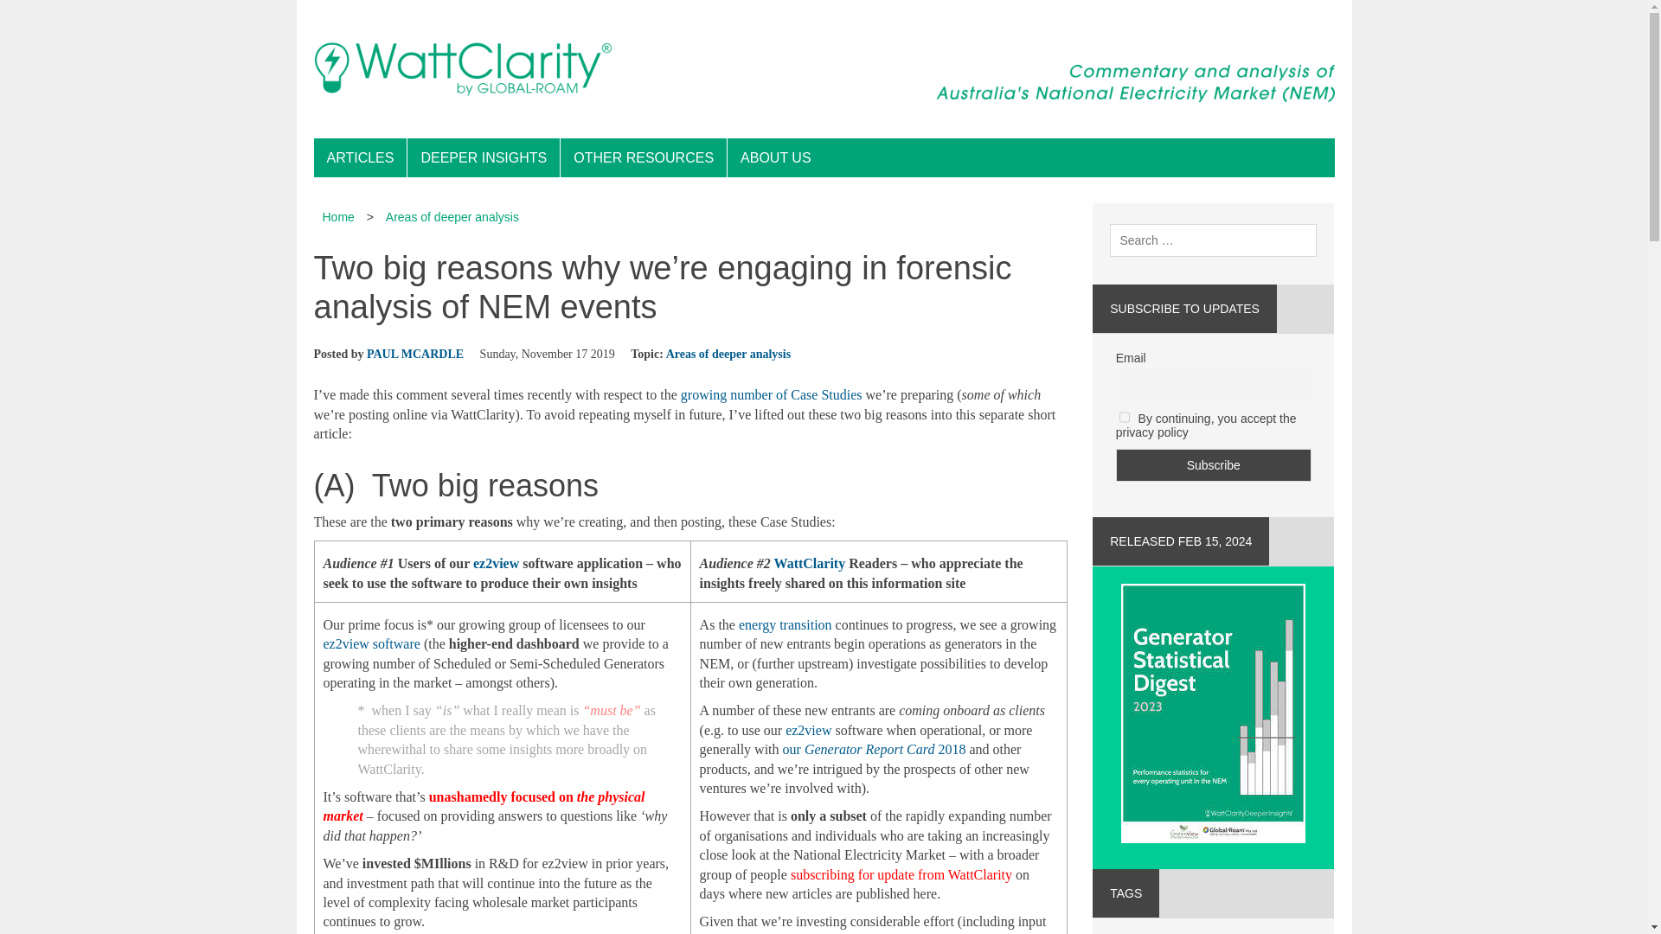  Describe the element at coordinates (775, 157) in the screenshot. I see `ABOUT US` at that location.